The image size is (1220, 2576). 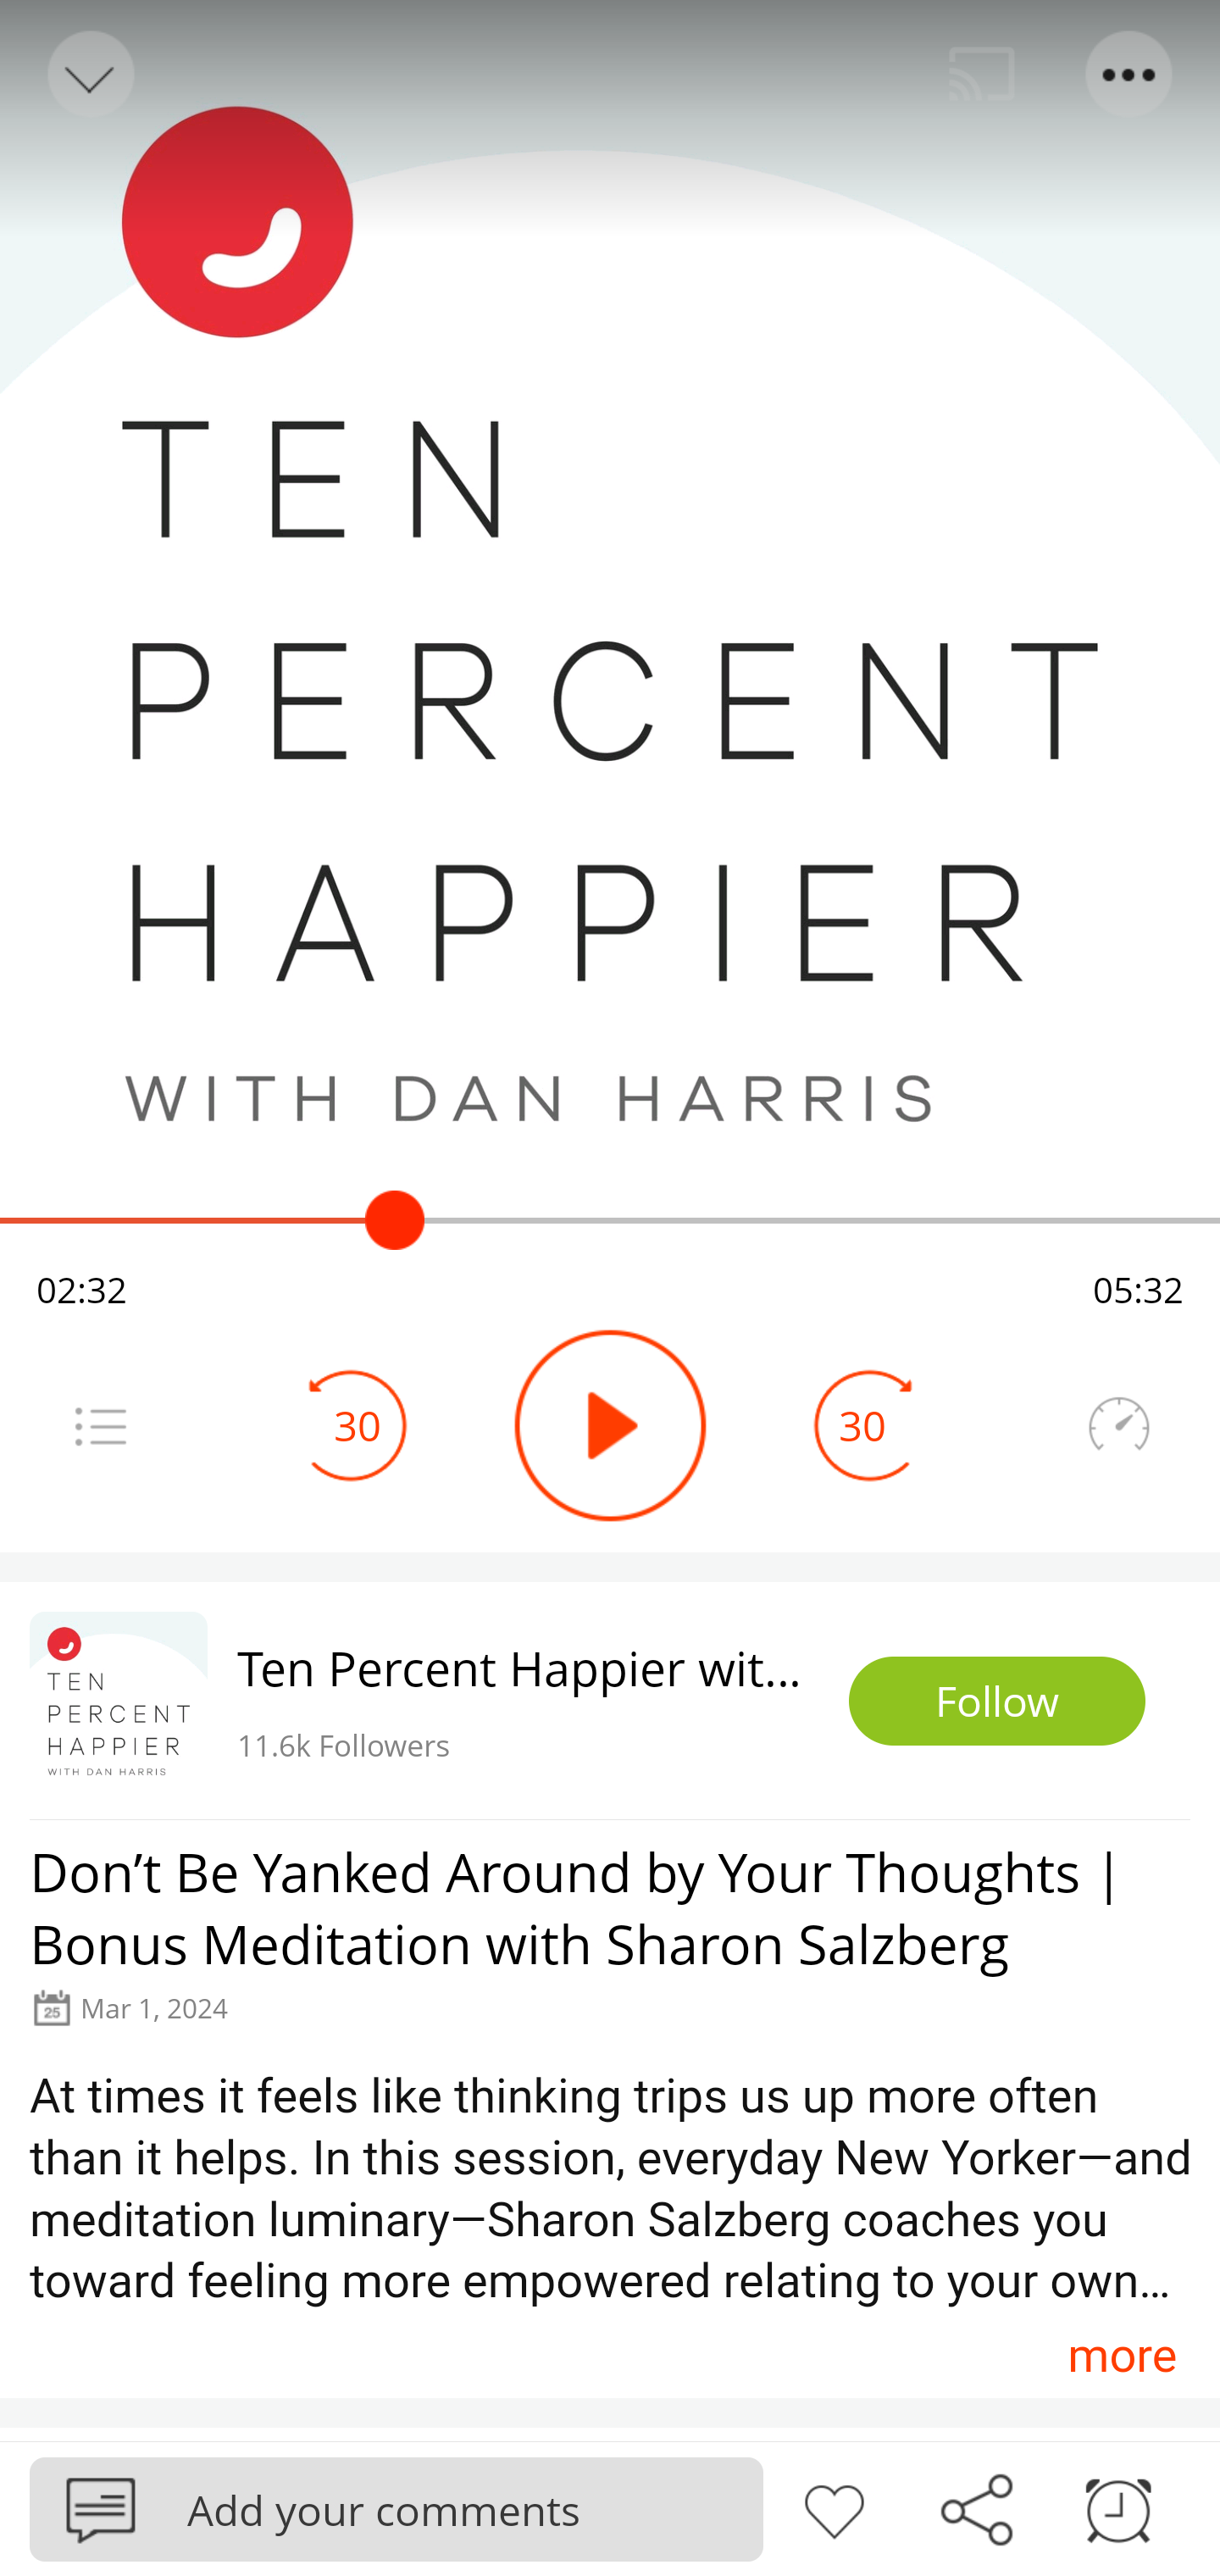 What do you see at coordinates (997, 1702) in the screenshot?
I see `Follow` at bounding box center [997, 1702].